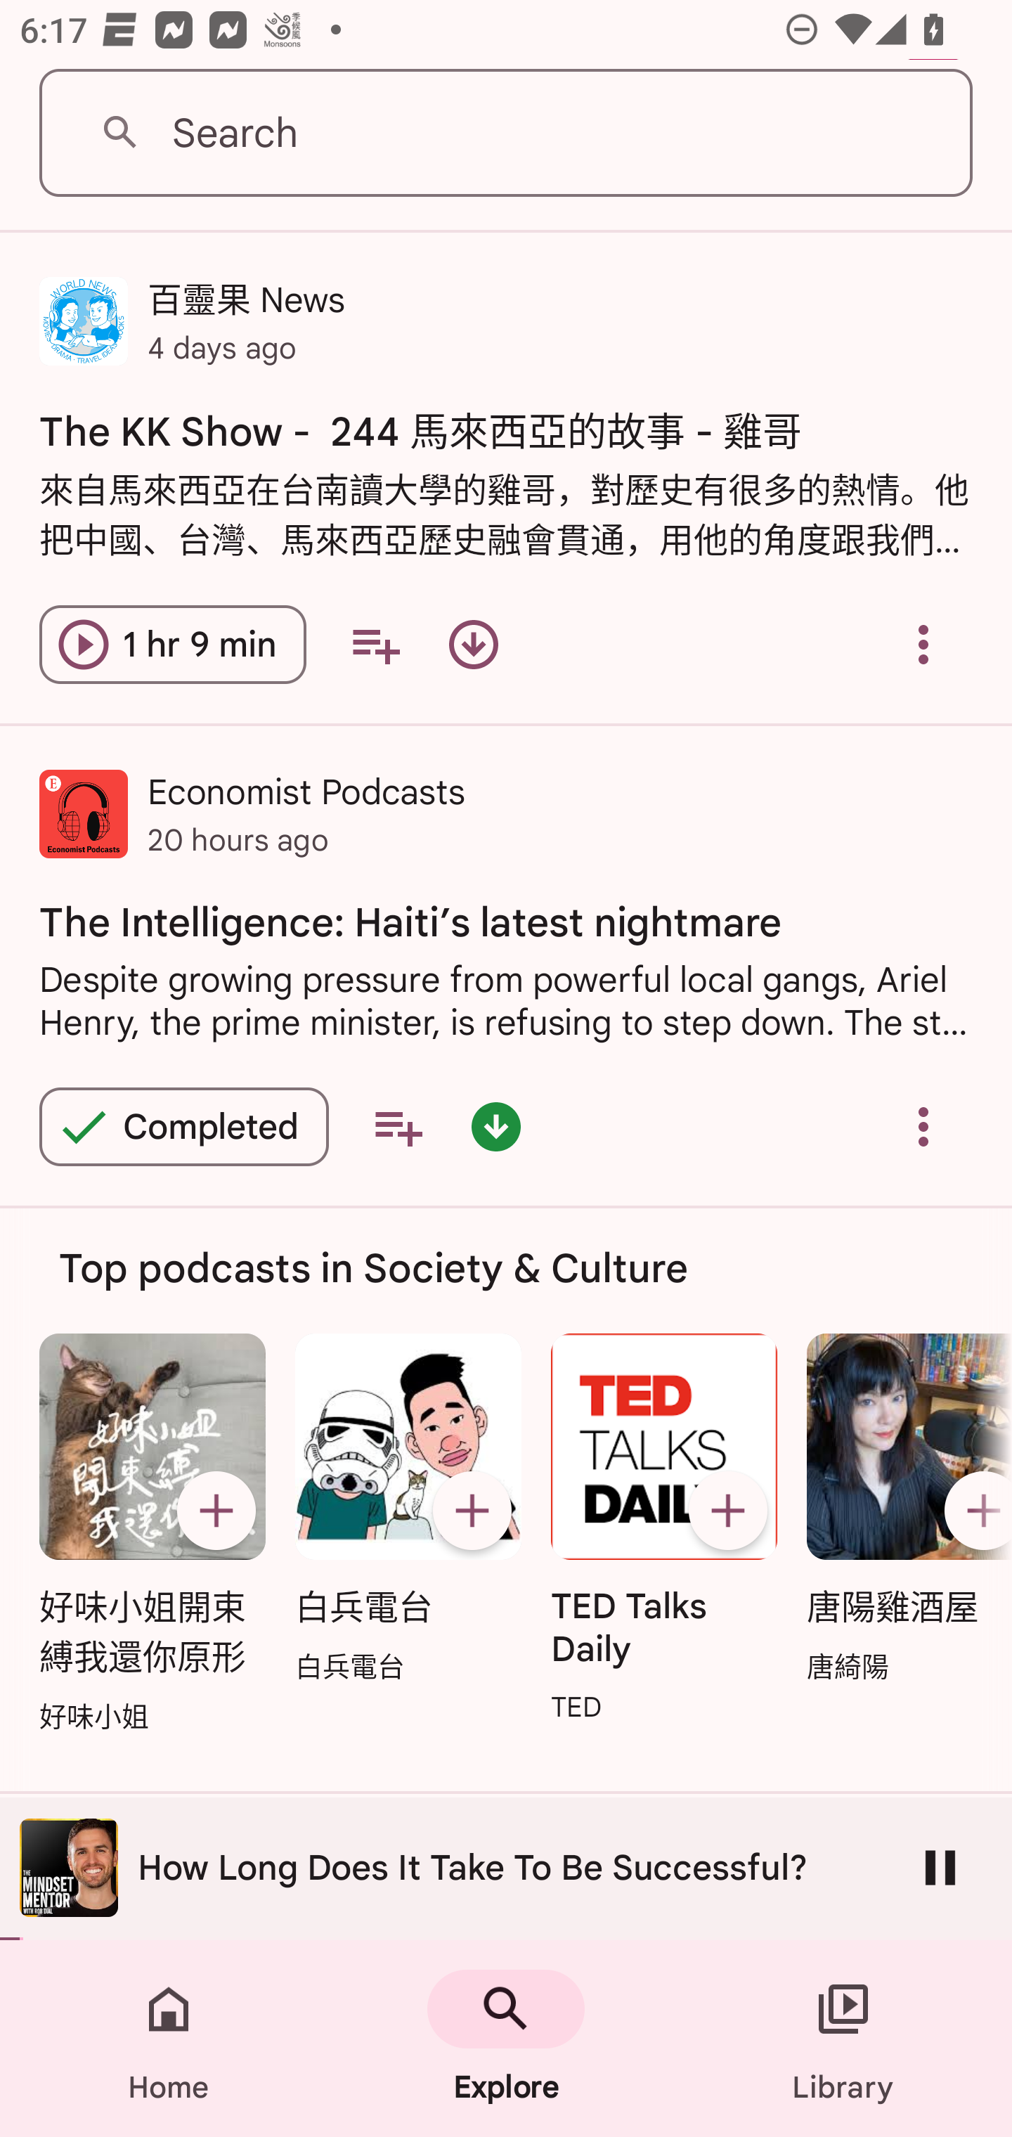 The width and height of the screenshot is (1012, 2137). What do you see at coordinates (375, 644) in the screenshot?
I see `Add to your queue` at bounding box center [375, 644].